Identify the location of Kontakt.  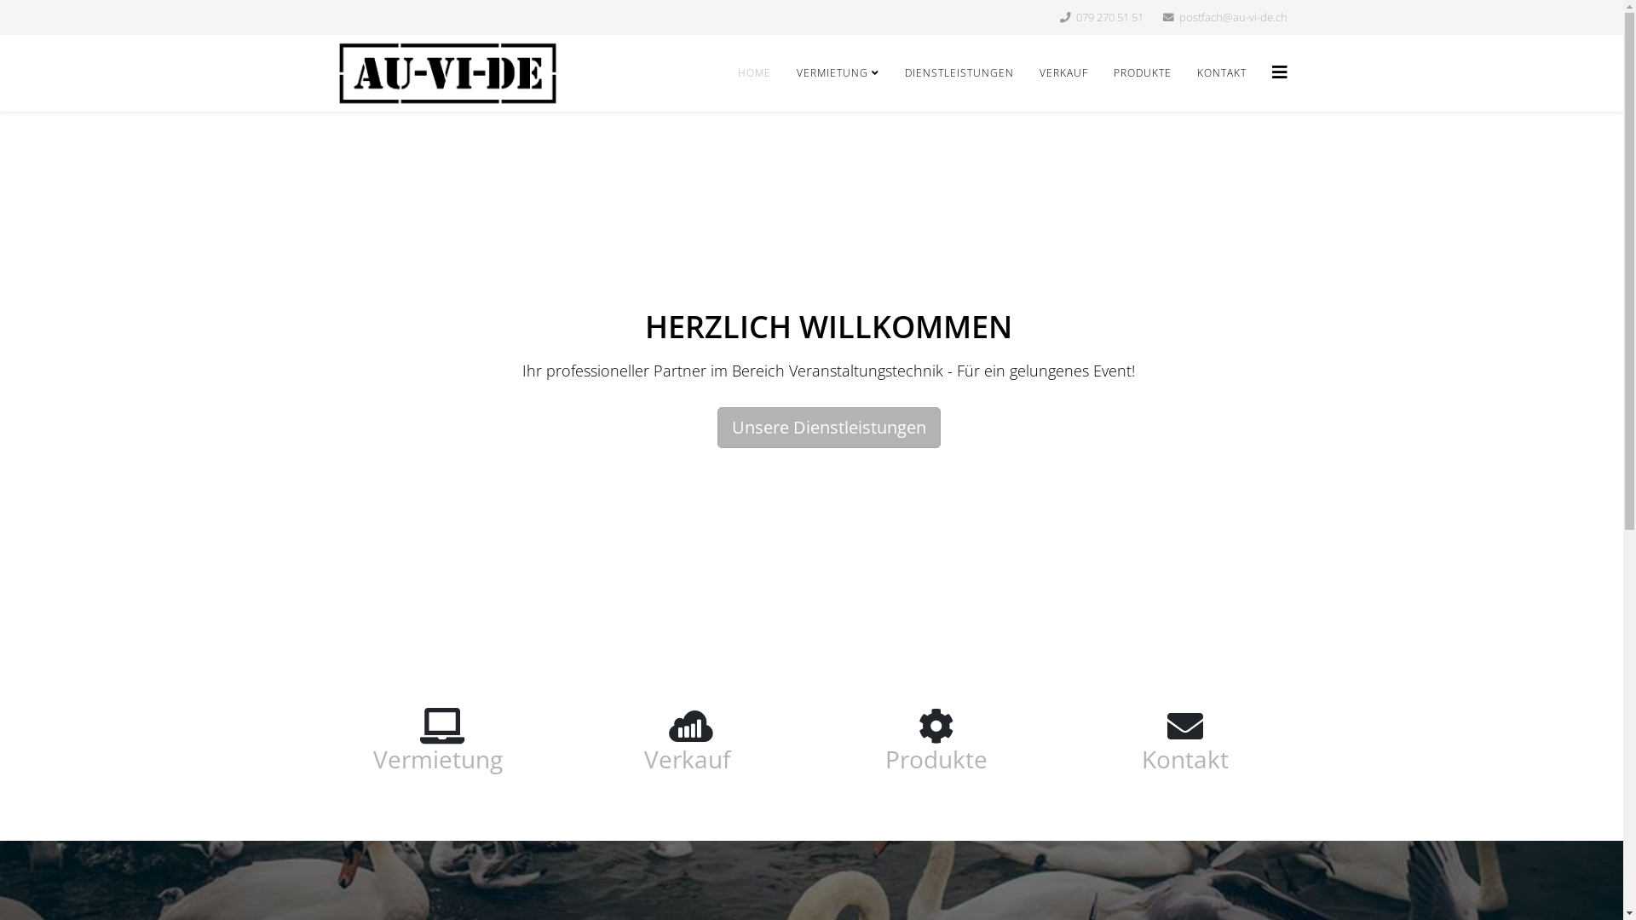
(1185, 759).